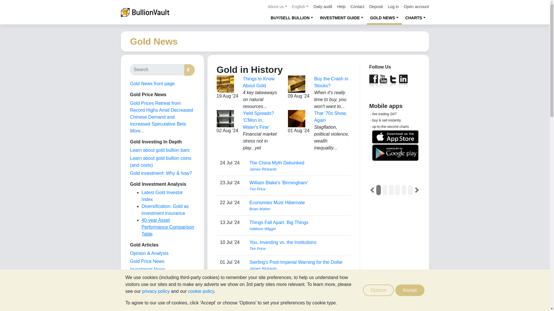 This screenshot has width=554, height=311. Describe the element at coordinates (298, 229) in the screenshot. I see `View user profile.` at that location.